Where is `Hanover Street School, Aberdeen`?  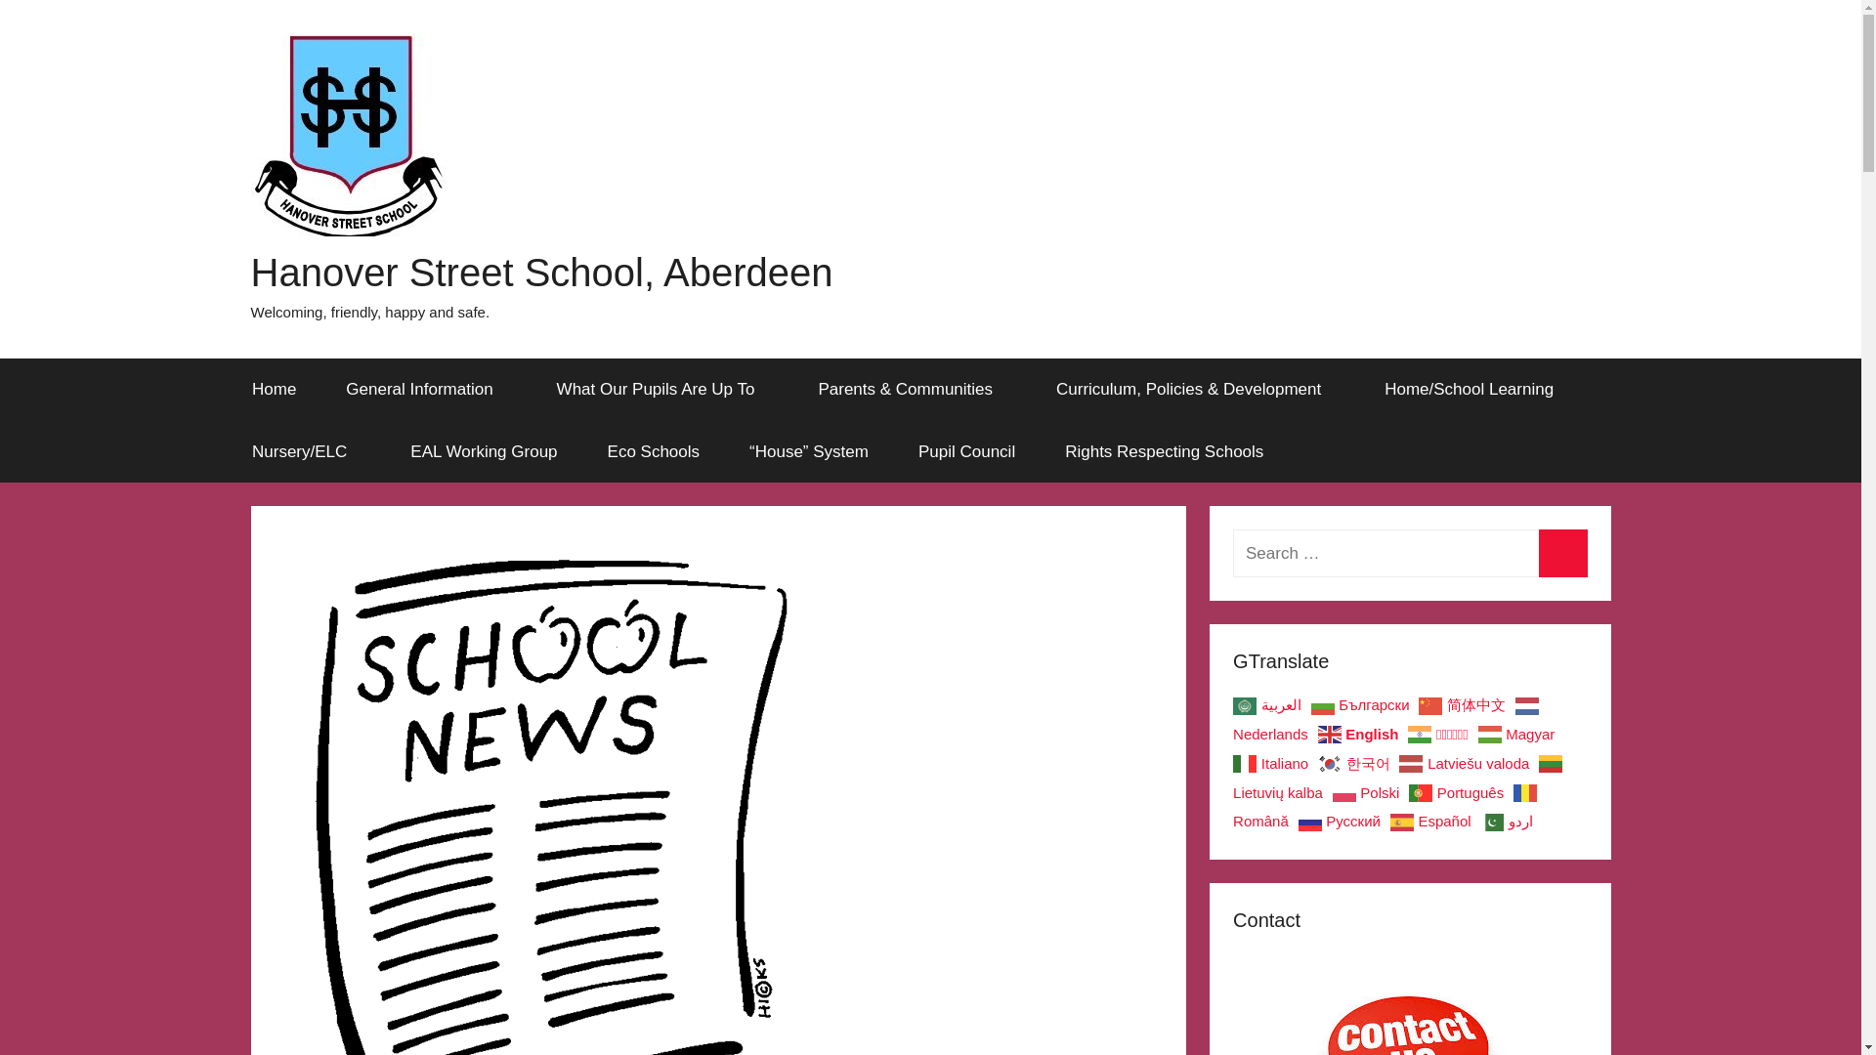 Hanover Street School, Aberdeen is located at coordinates (541, 272).